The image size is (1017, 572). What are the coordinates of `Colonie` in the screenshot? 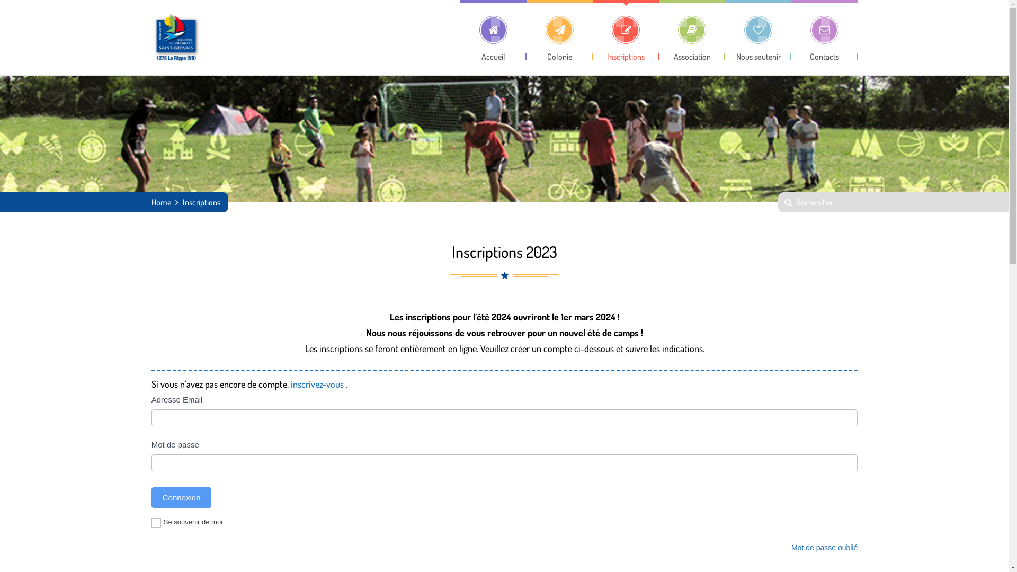 It's located at (559, 30).